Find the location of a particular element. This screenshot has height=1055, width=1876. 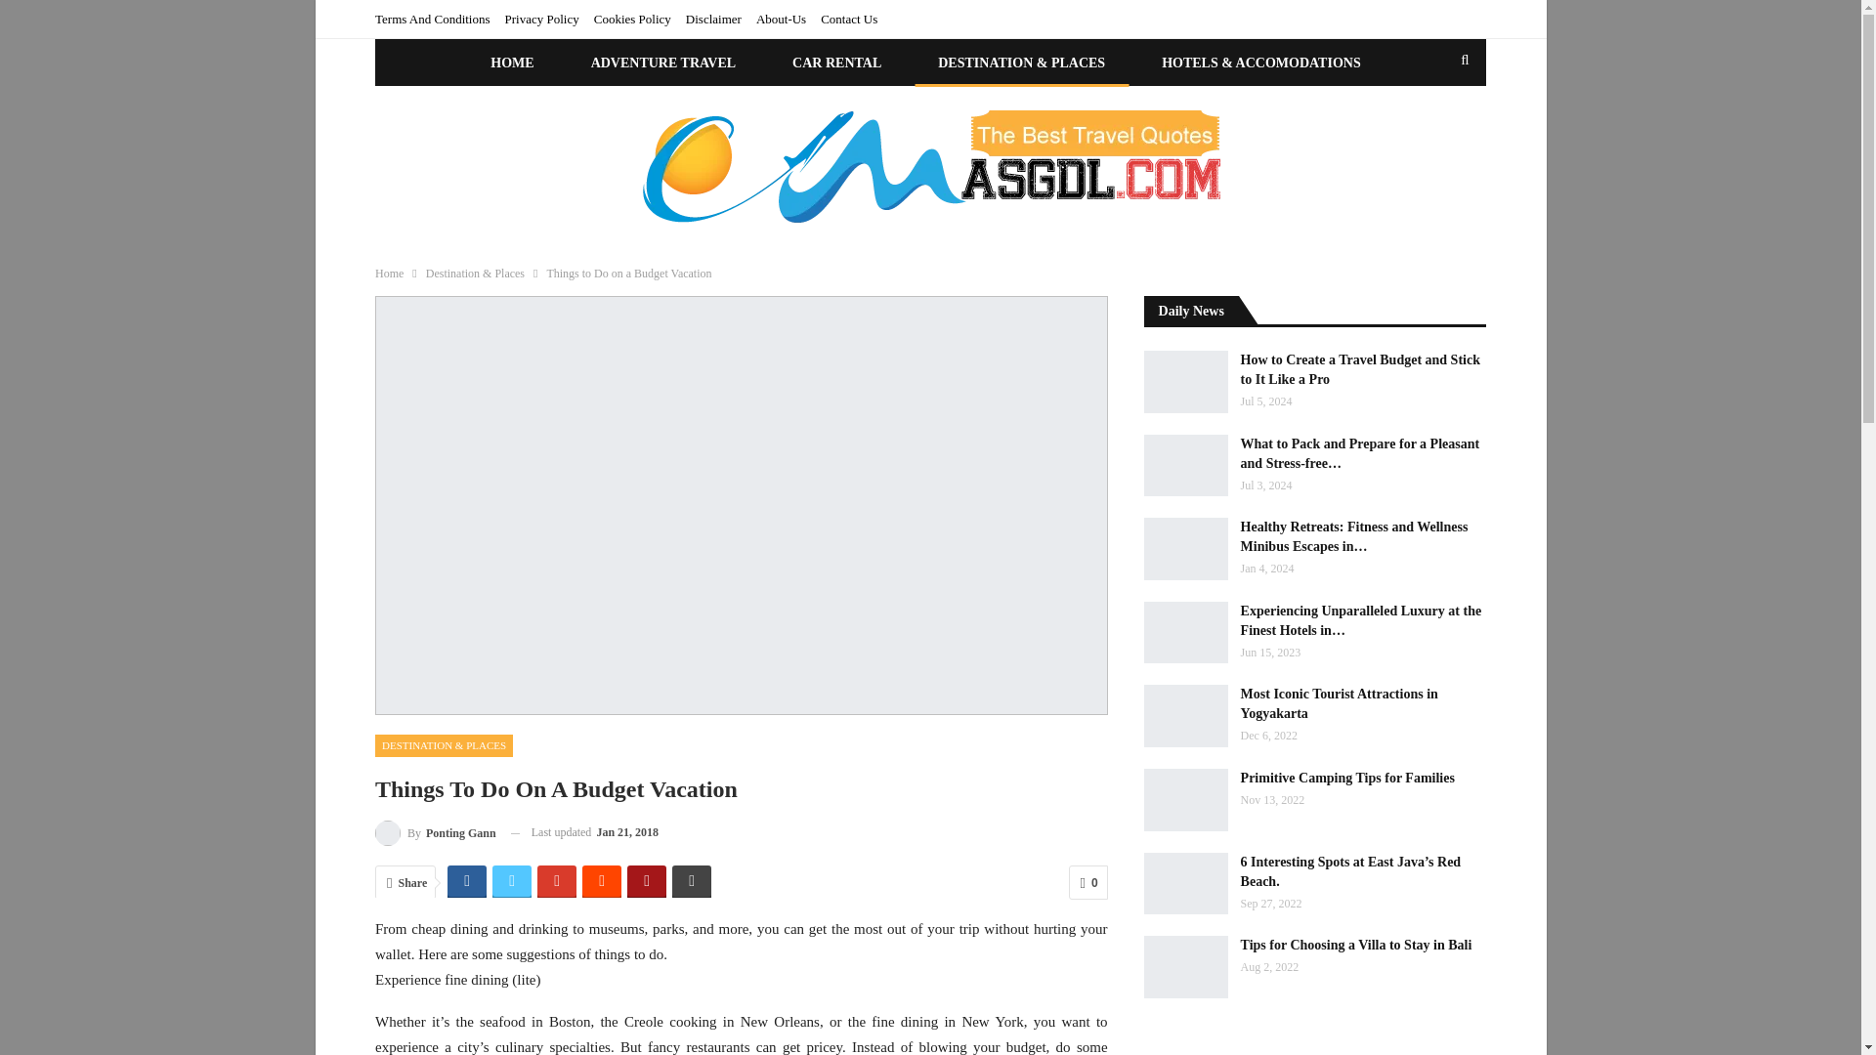

VACATION is located at coordinates (1022, 110).